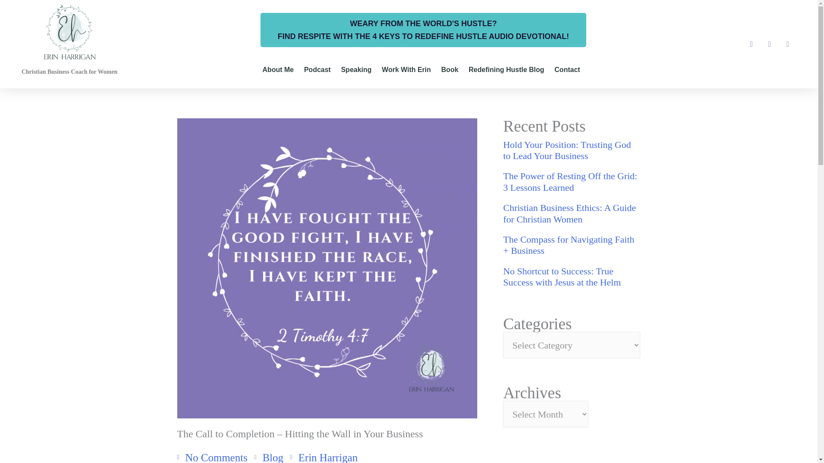 This screenshot has width=824, height=463. What do you see at coordinates (278, 69) in the screenshot?
I see `About Me` at bounding box center [278, 69].